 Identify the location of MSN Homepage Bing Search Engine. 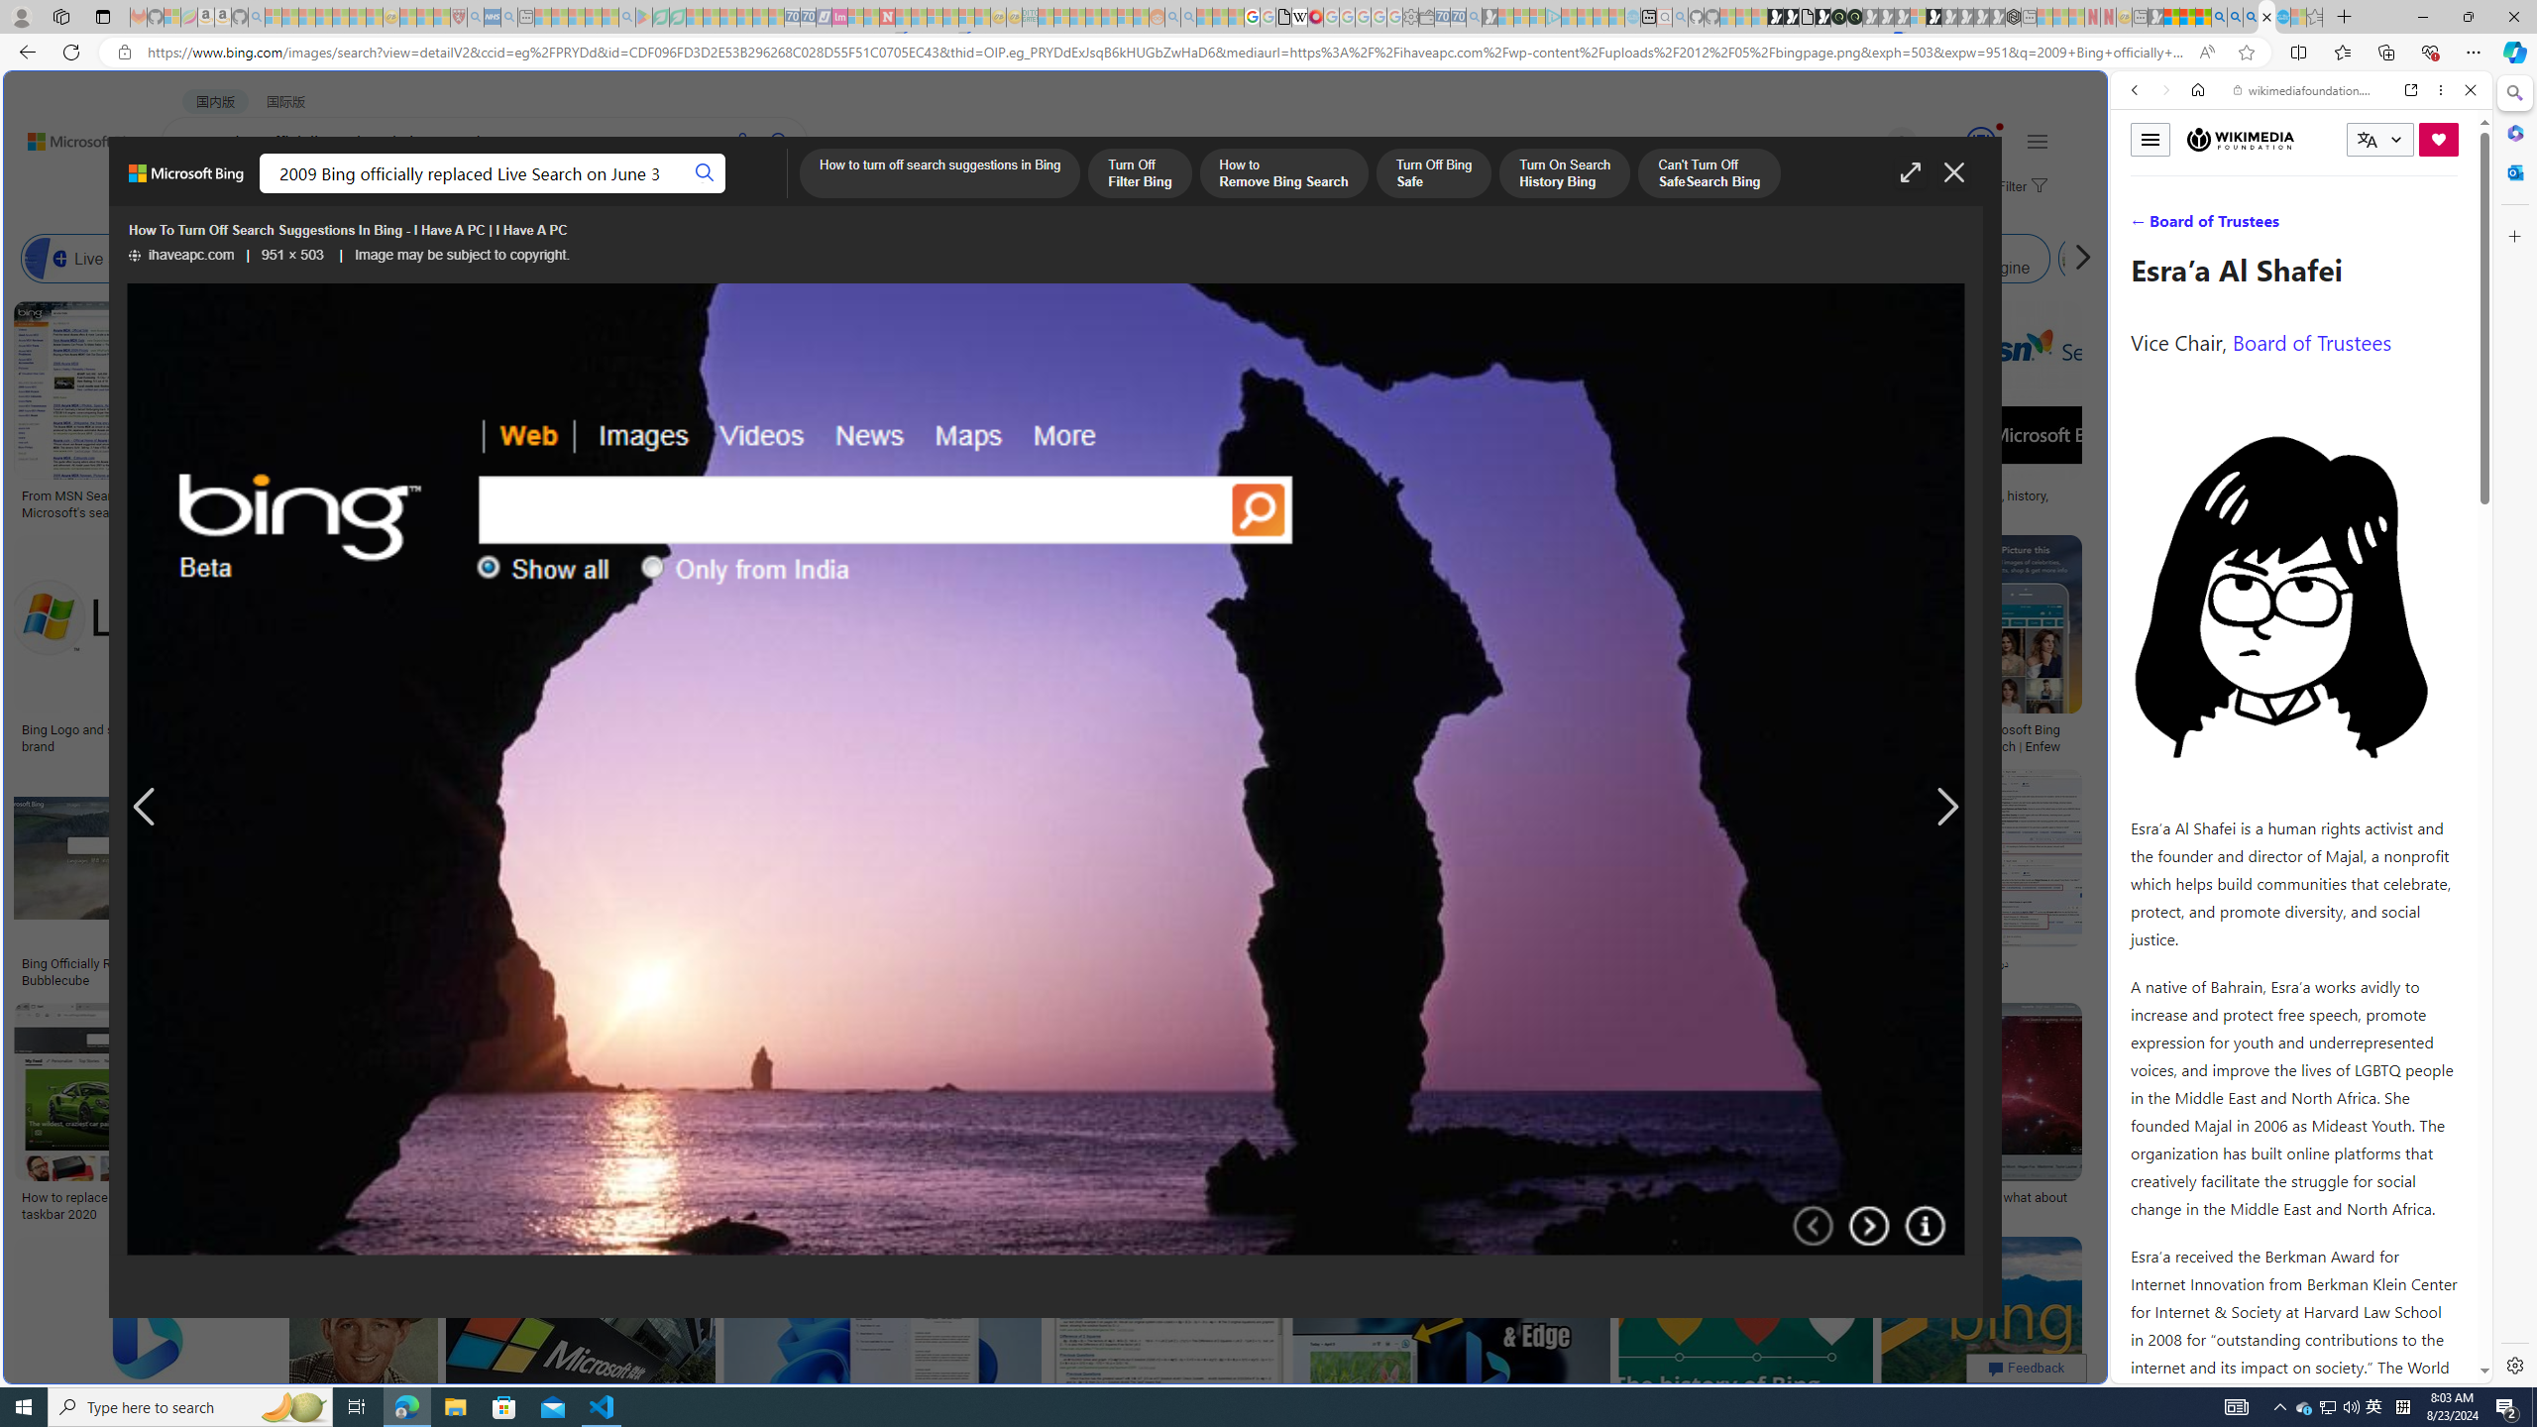
(1421, 259).